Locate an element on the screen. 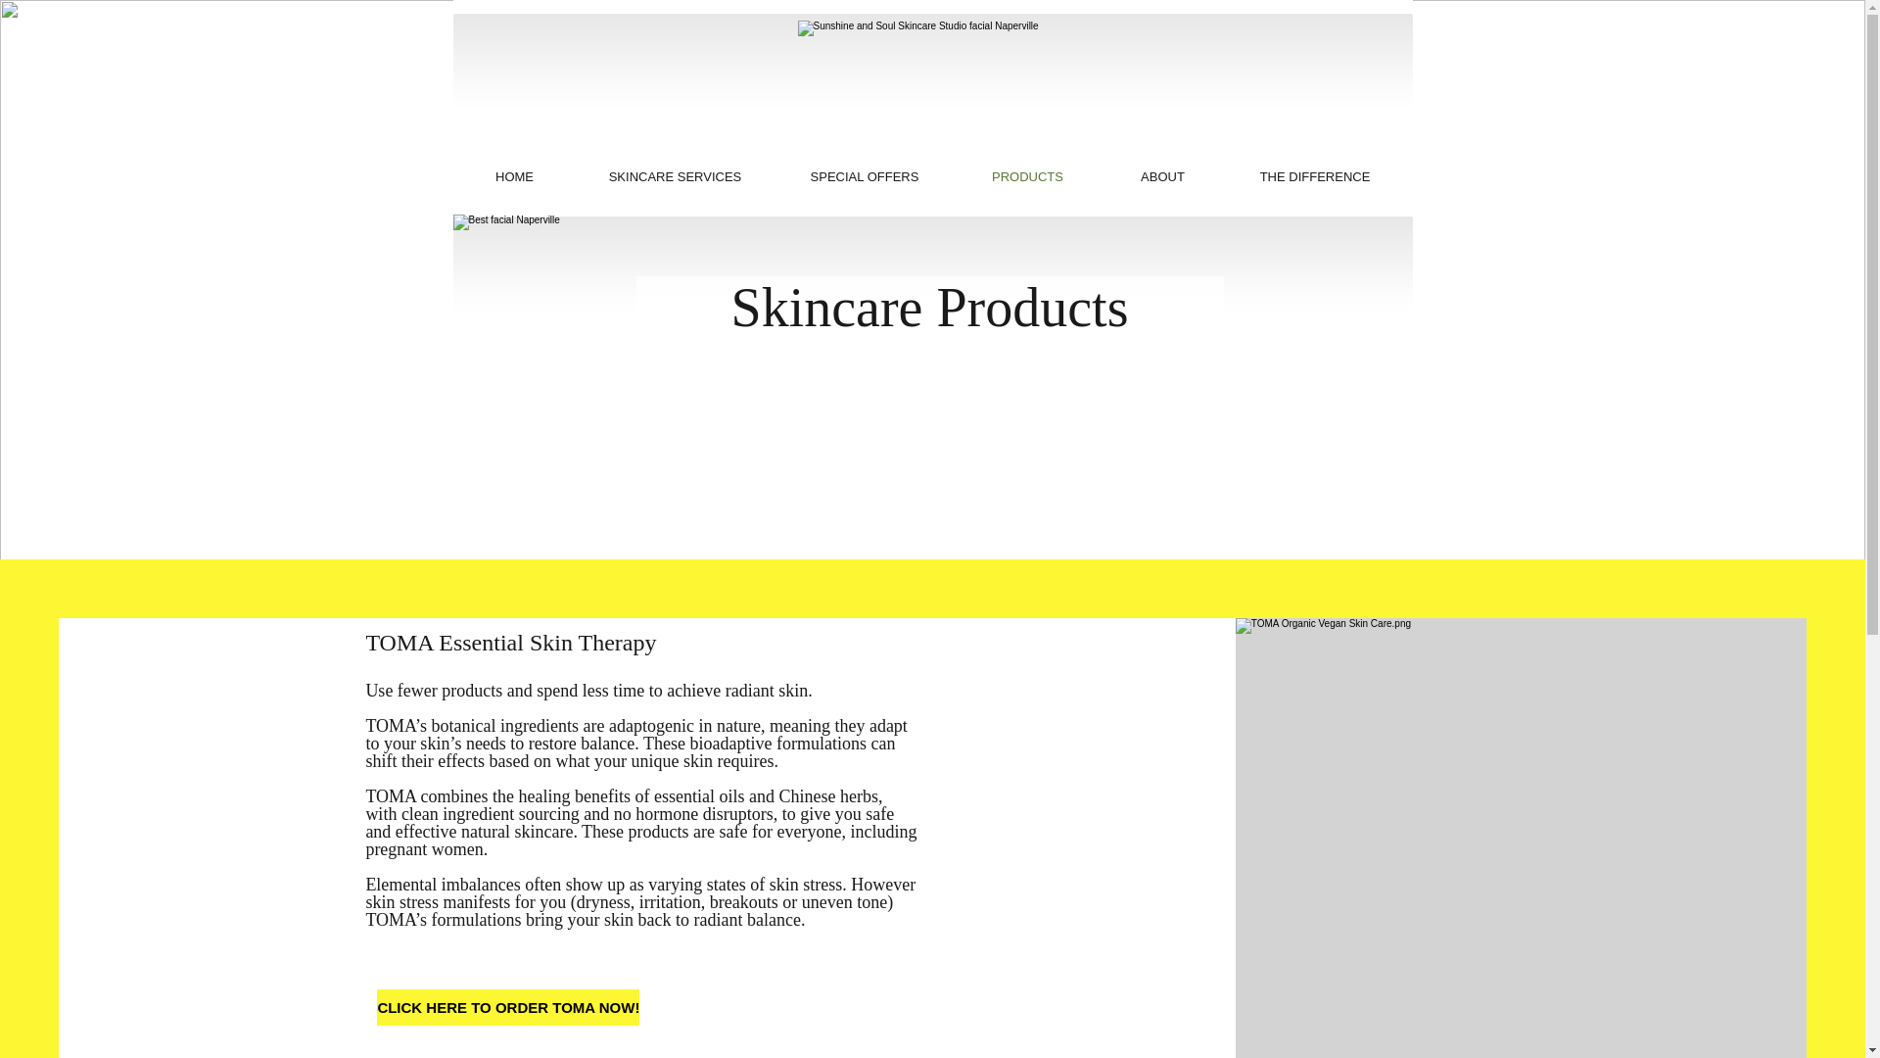 The width and height of the screenshot is (1880, 1058). SPECIAL OFFERS is located at coordinates (865, 176).